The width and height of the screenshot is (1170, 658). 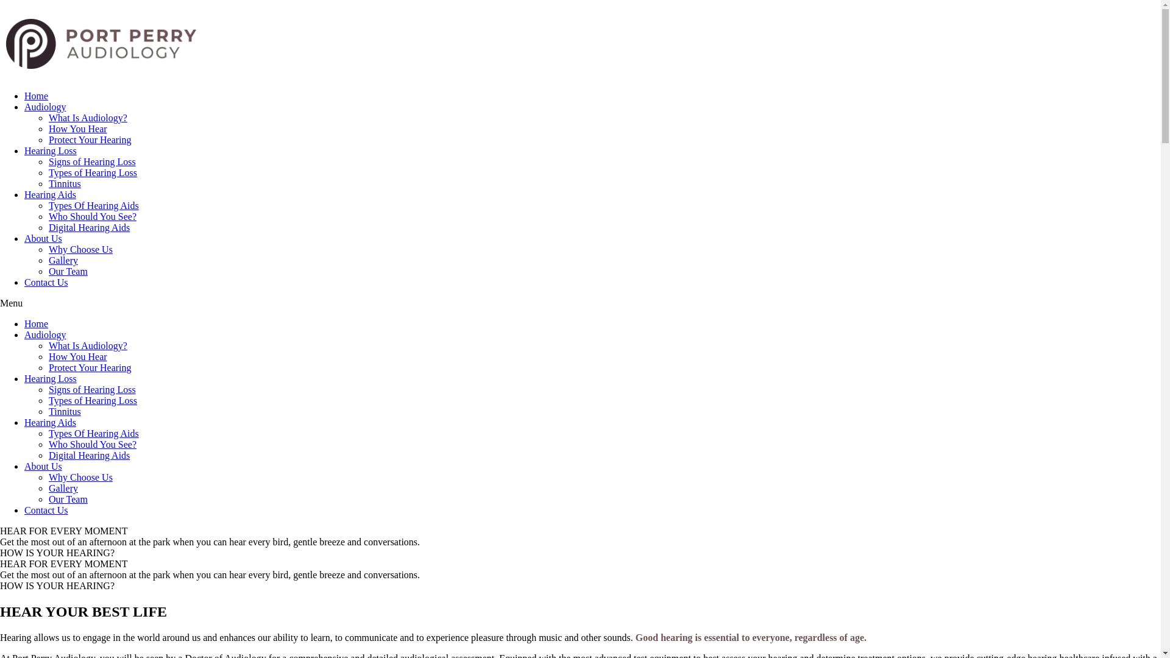 What do you see at coordinates (37, 324) in the screenshot?
I see `Home` at bounding box center [37, 324].